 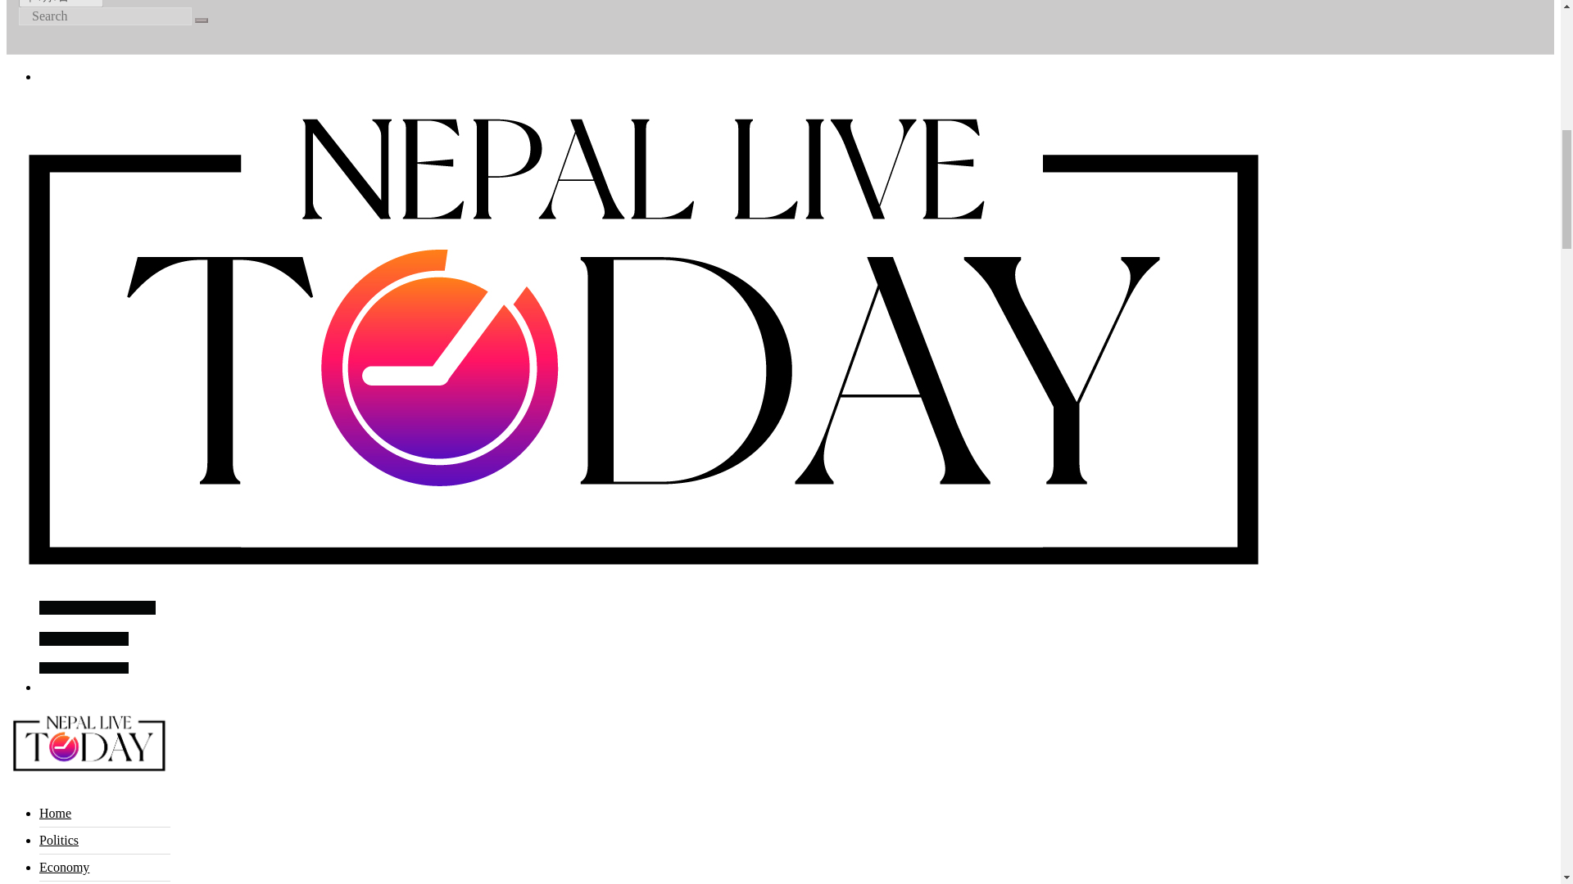 What do you see at coordinates (55, 813) in the screenshot?
I see `Home` at bounding box center [55, 813].